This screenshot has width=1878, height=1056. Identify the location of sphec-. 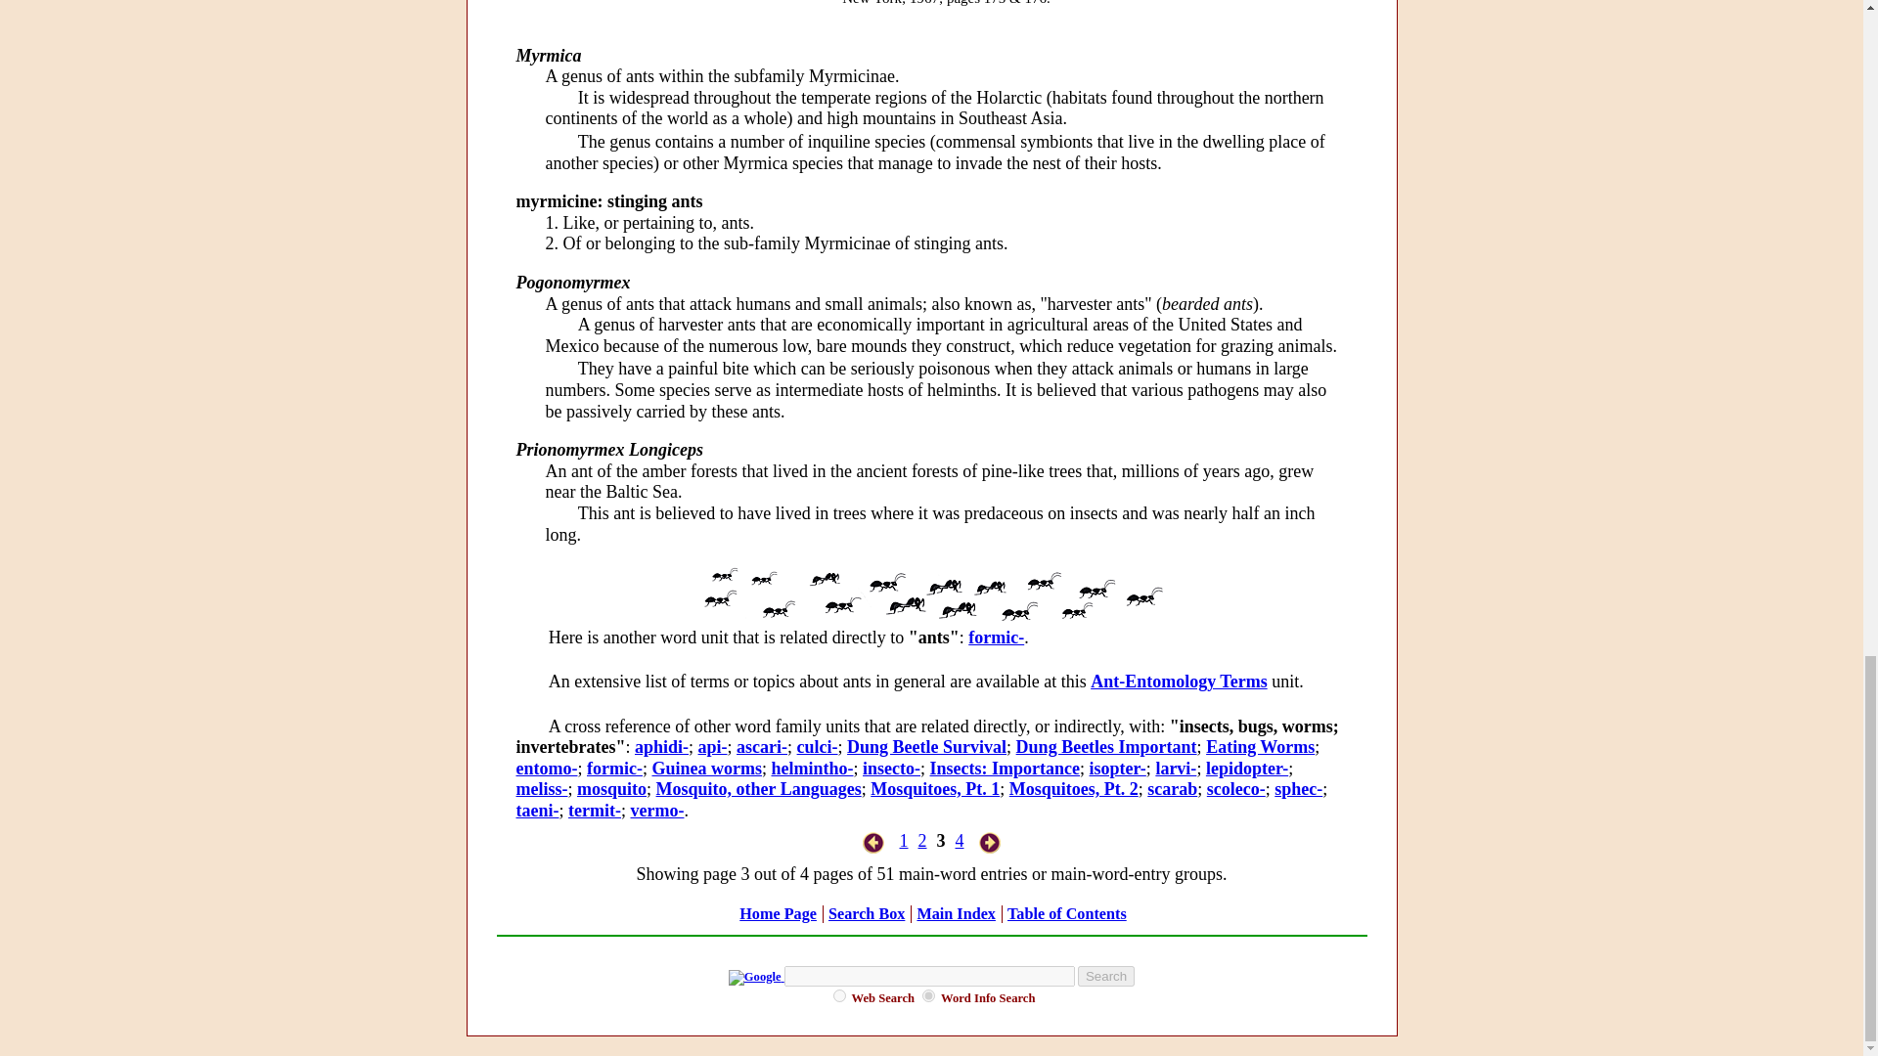
(1298, 788).